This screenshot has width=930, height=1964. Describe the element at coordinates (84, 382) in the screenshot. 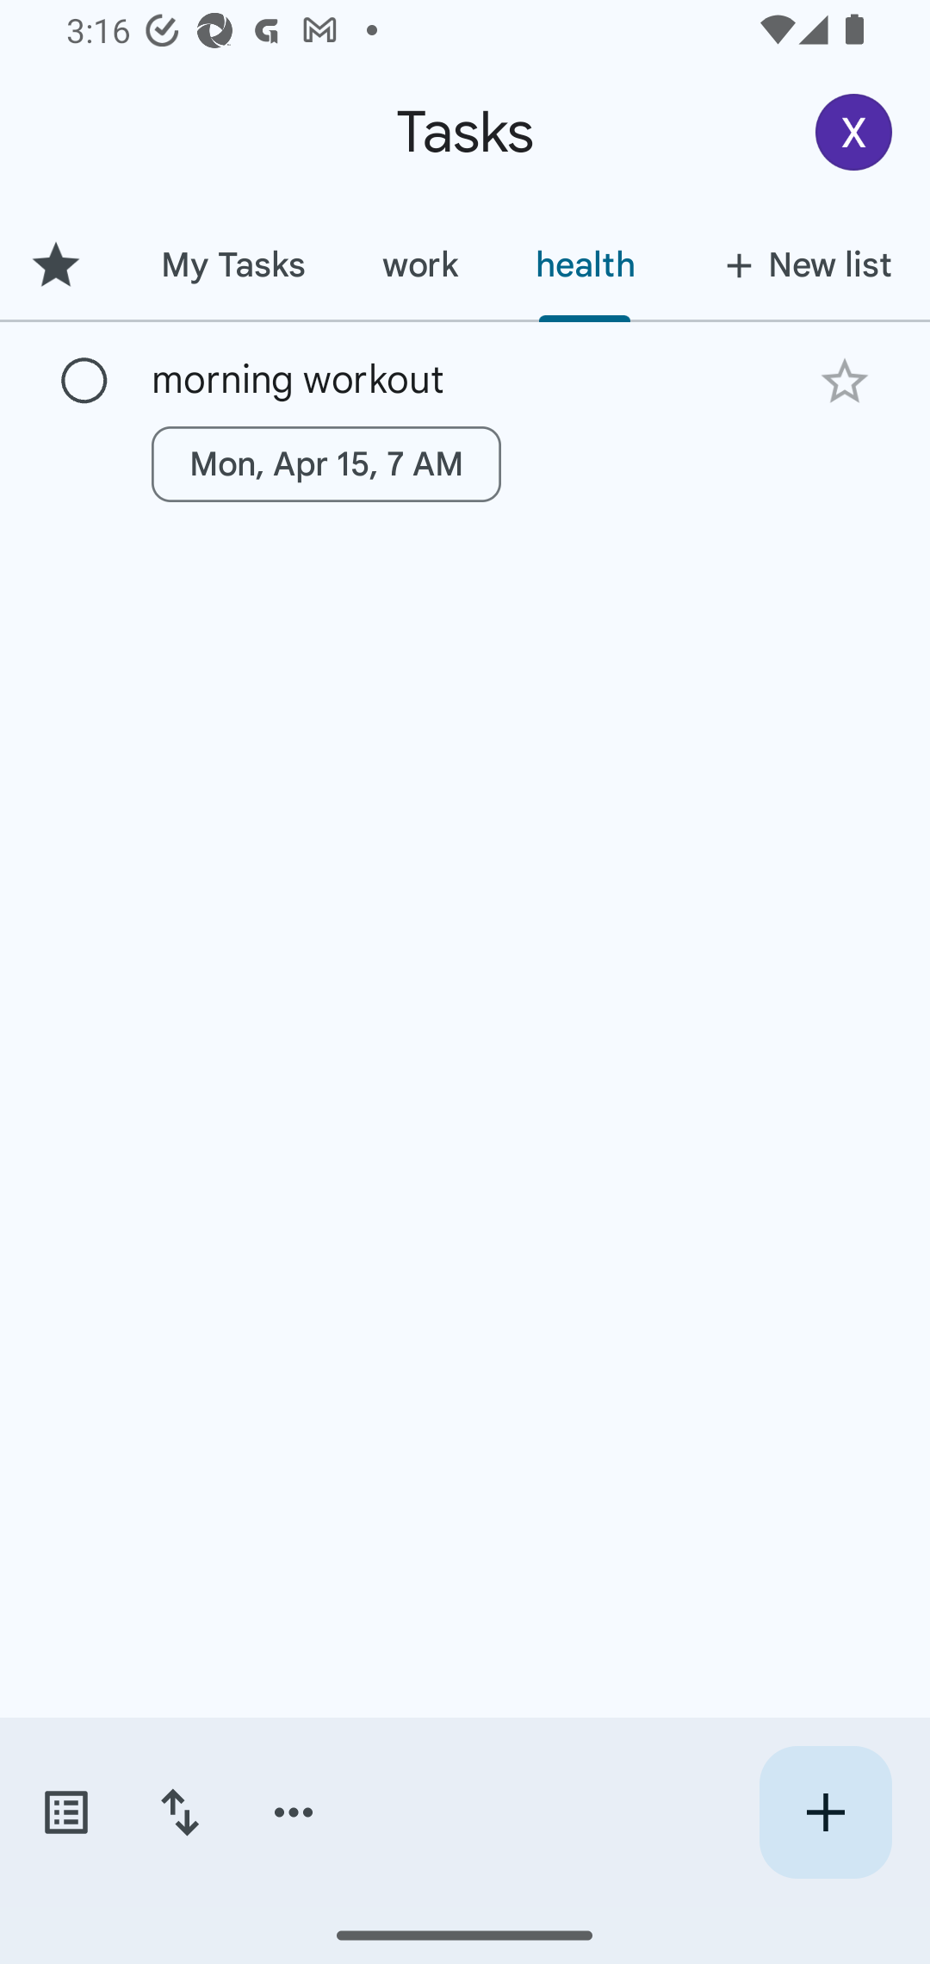

I see `Mark as complete` at that location.